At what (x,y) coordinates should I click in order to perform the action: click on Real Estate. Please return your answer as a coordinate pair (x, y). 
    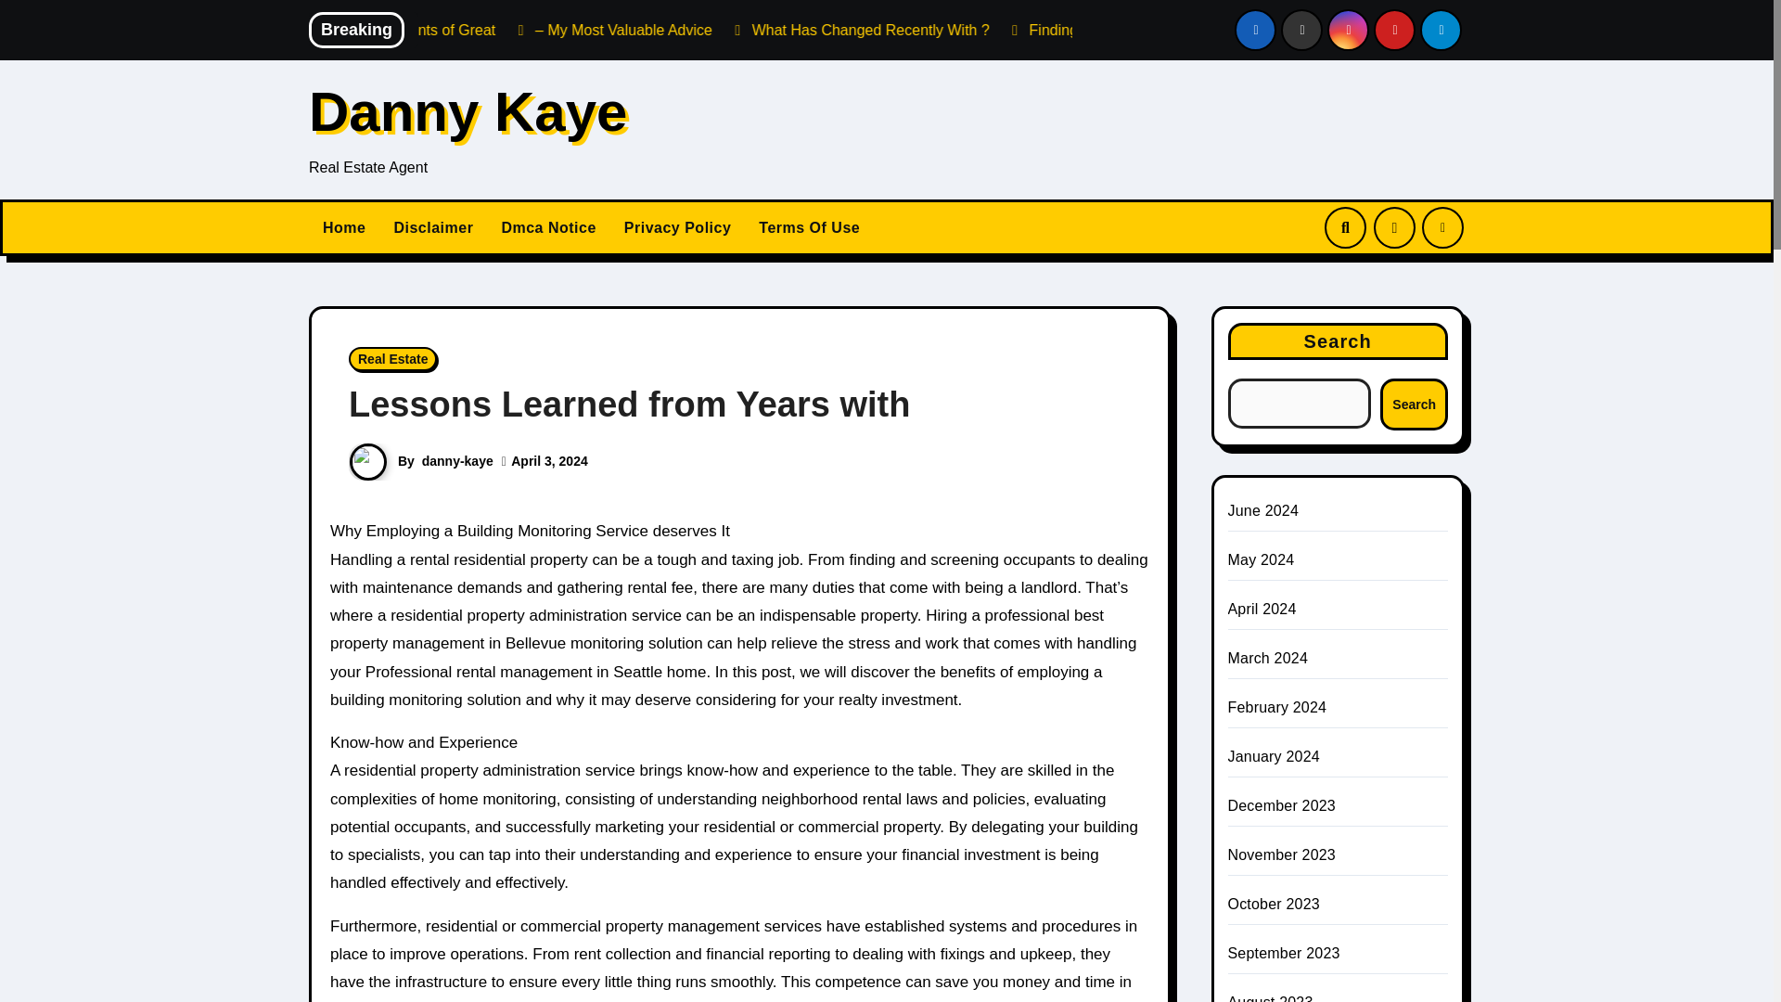
    Looking at the image, I should click on (392, 358).